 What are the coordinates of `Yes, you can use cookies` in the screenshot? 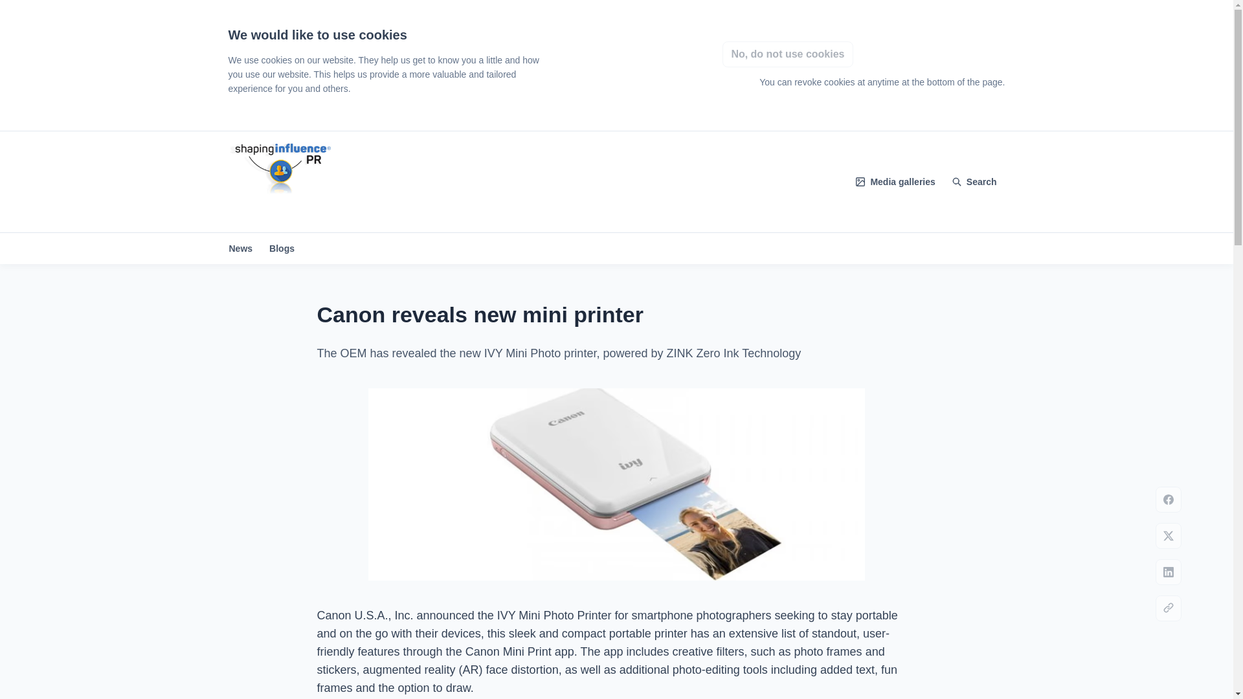 It's located at (935, 54).